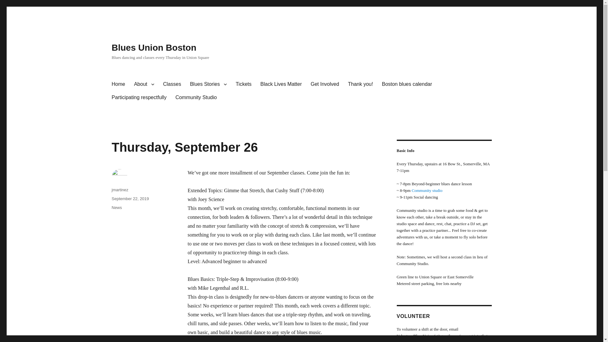 The image size is (608, 342). What do you see at coordinates (139, 98) in the screenshot?
I see `Participating respectfully` at bounding box center [139, 98].